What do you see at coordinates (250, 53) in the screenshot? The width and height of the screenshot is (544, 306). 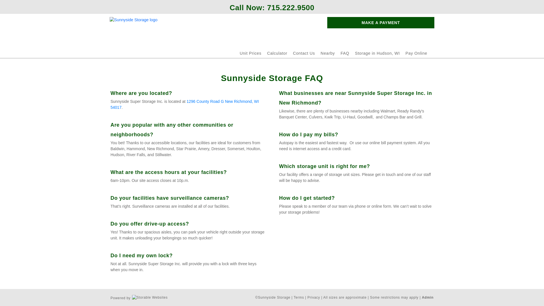 I see `Unit Prices` at bounding box center [250, 53].